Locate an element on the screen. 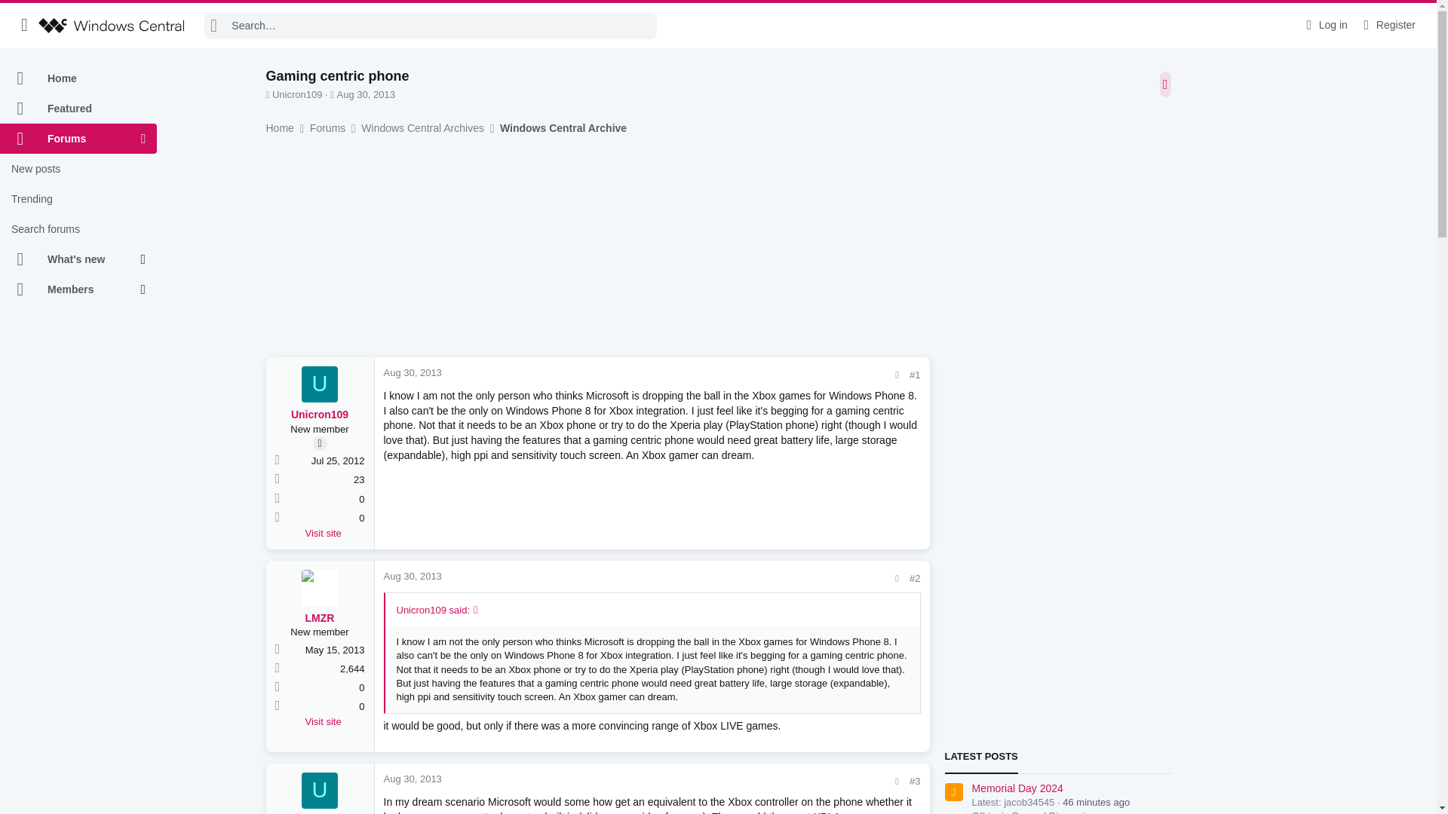 This screenshot has height=814, width=1448. Aug 30, 2013 at 12:38 PM is located at coordinates (412, 779).